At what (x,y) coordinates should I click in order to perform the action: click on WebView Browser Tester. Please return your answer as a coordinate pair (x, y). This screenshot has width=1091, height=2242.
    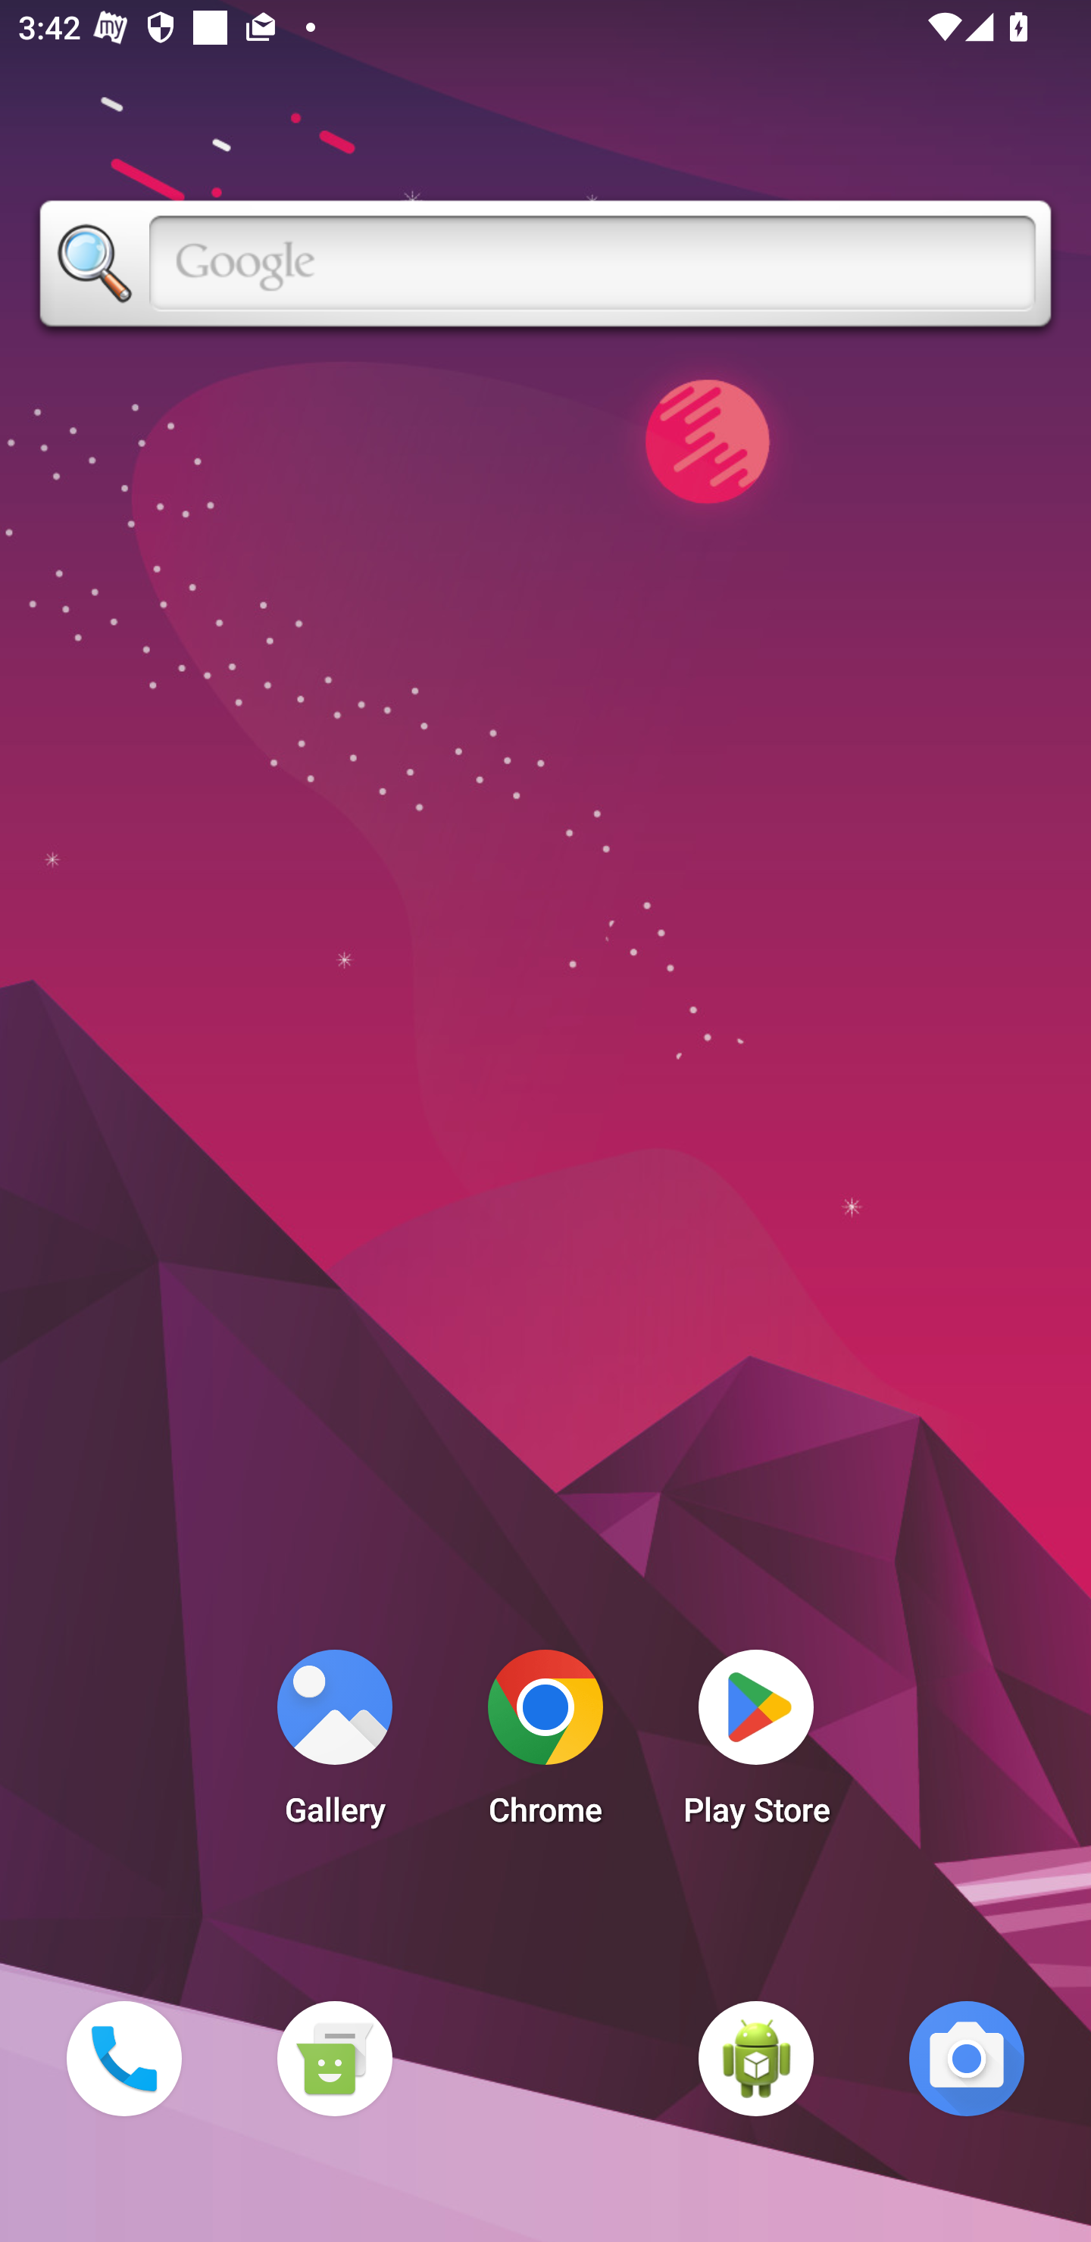
    Looking at the image, I should click on (756, 2058).